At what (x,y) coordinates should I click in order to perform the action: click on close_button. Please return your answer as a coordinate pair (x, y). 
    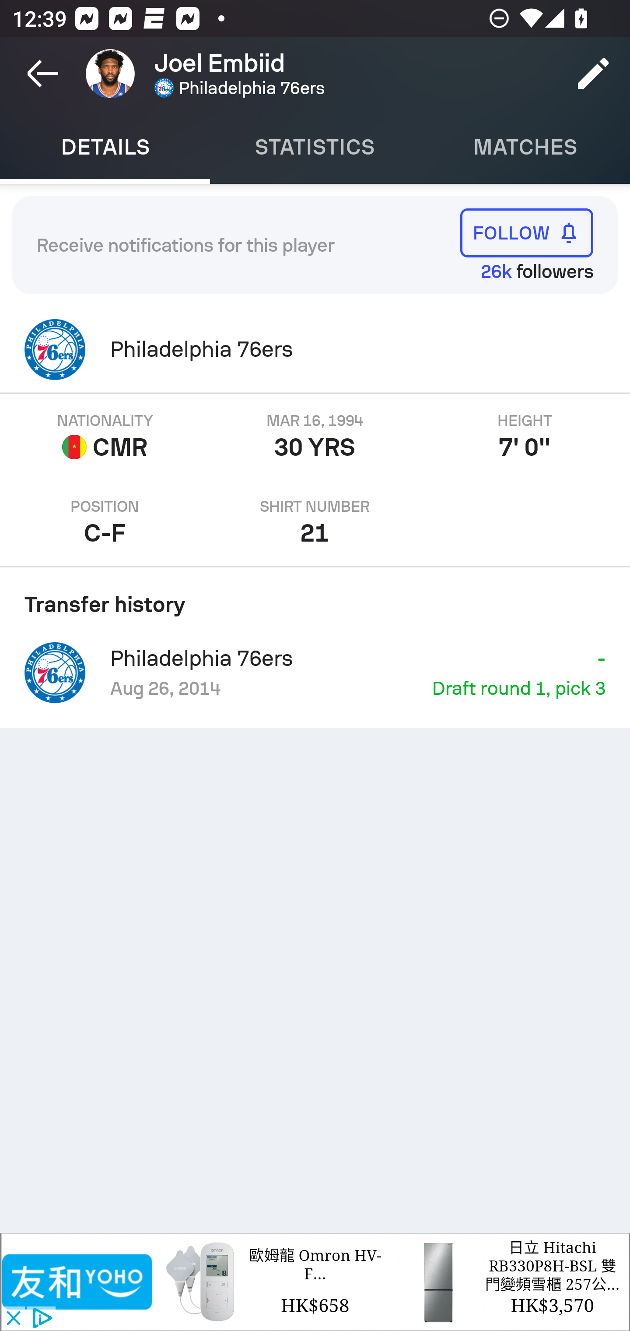
    Looking at the image, I should click on (13, 1319).